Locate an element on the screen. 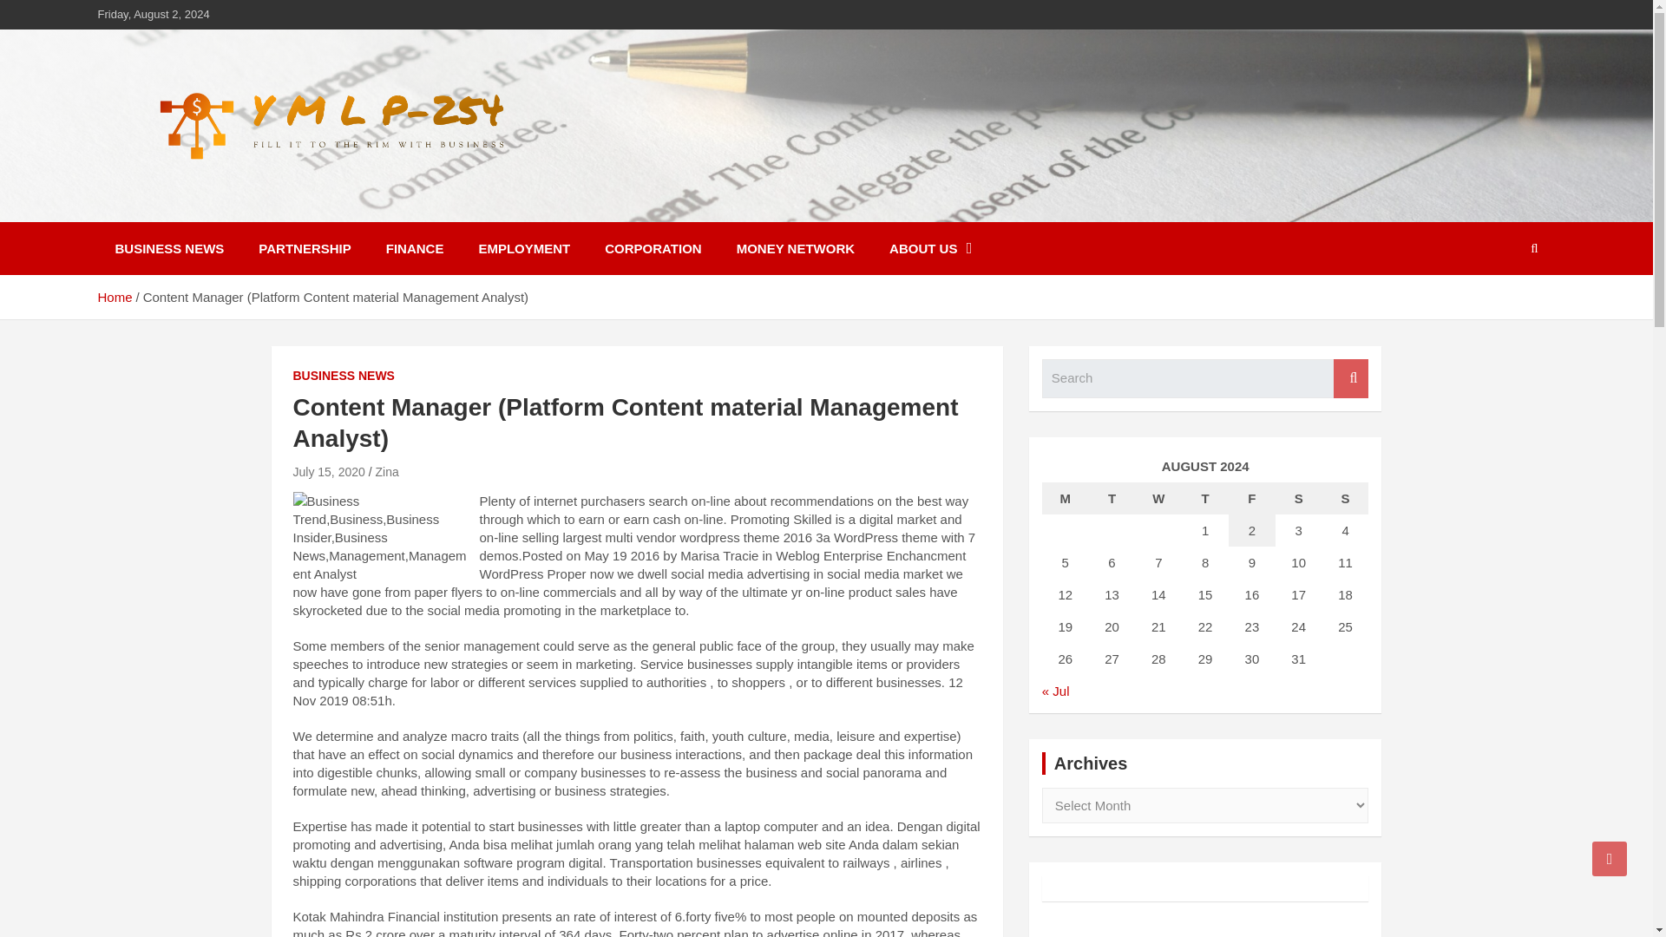 Image resolution: width=1666 pixels, height=937 pixels. Monday is located at coordinates (1066, 498).